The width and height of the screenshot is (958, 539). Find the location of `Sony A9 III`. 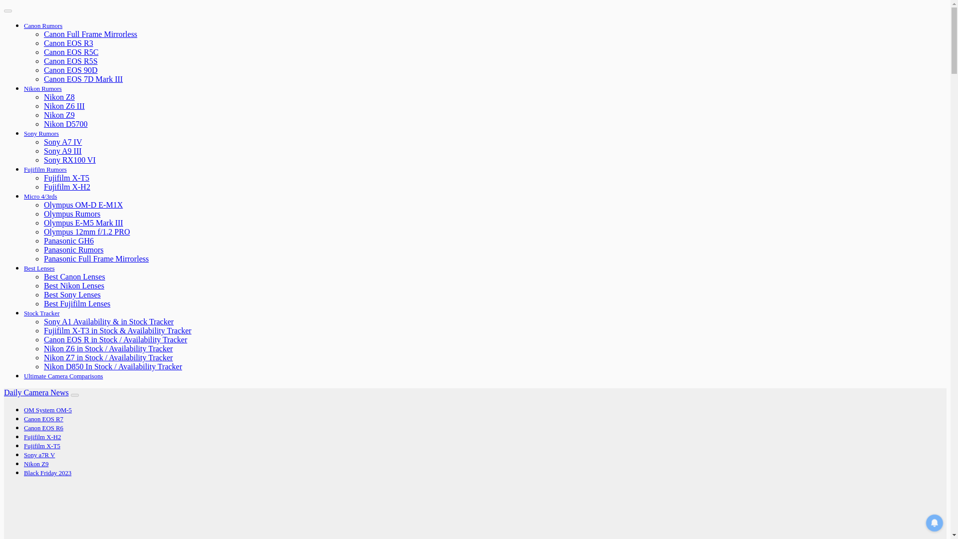

Sony A9 III is located at coordinates (63, 151).